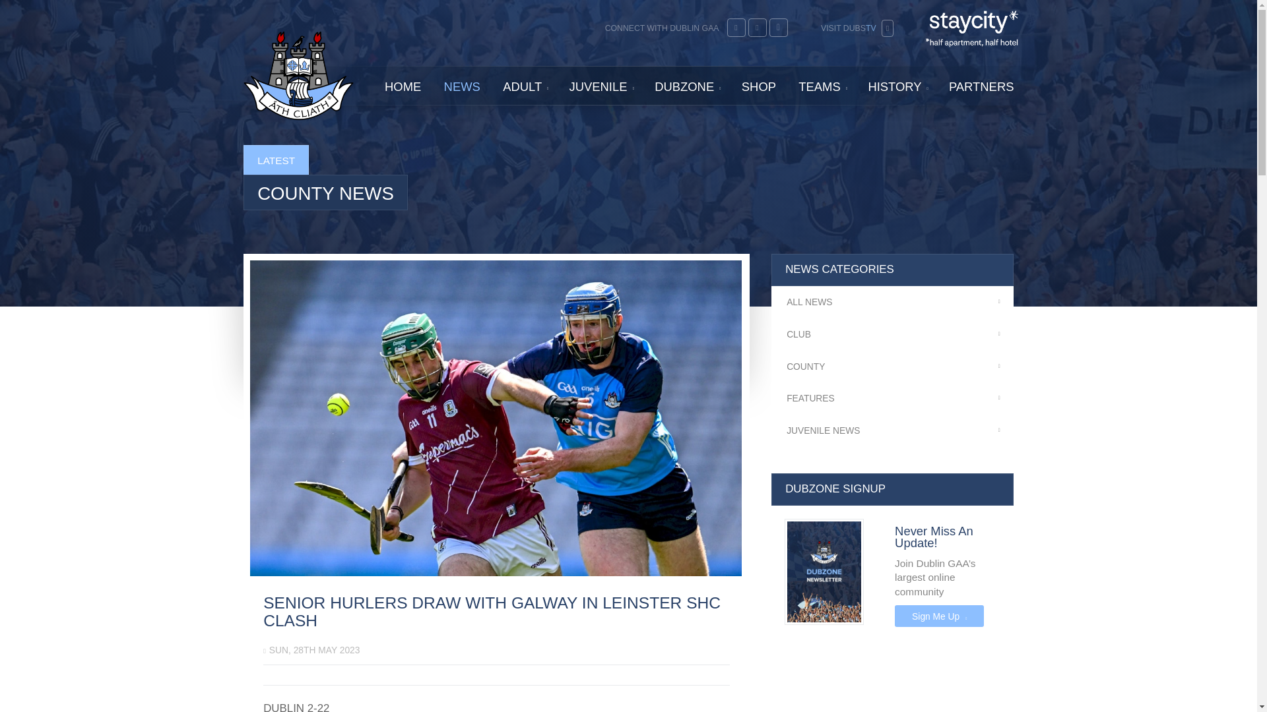 Image resolution: width=1267 pixels, height=712 pixels. Describe the element at coordinates (686, 86) in the screenshot. I see `DUBZONE` at that location.